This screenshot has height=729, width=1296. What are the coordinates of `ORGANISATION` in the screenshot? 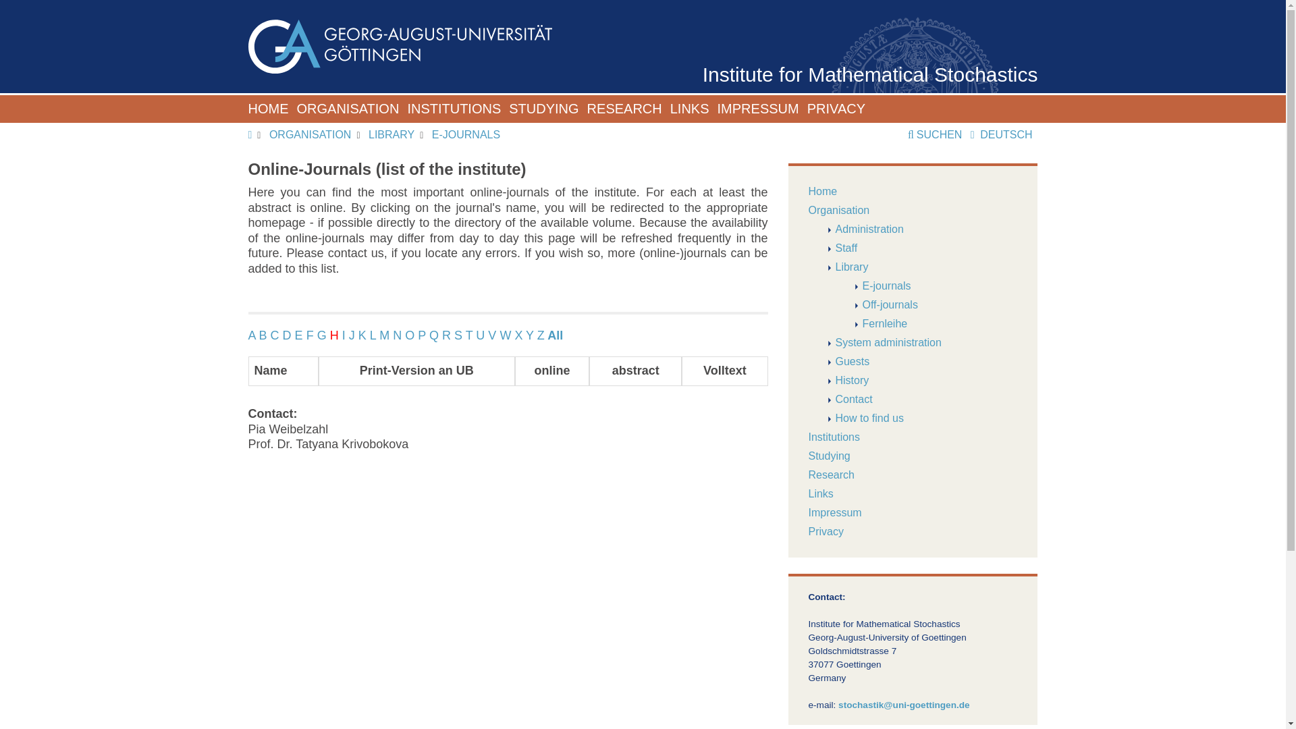 It's located at (348, 109).